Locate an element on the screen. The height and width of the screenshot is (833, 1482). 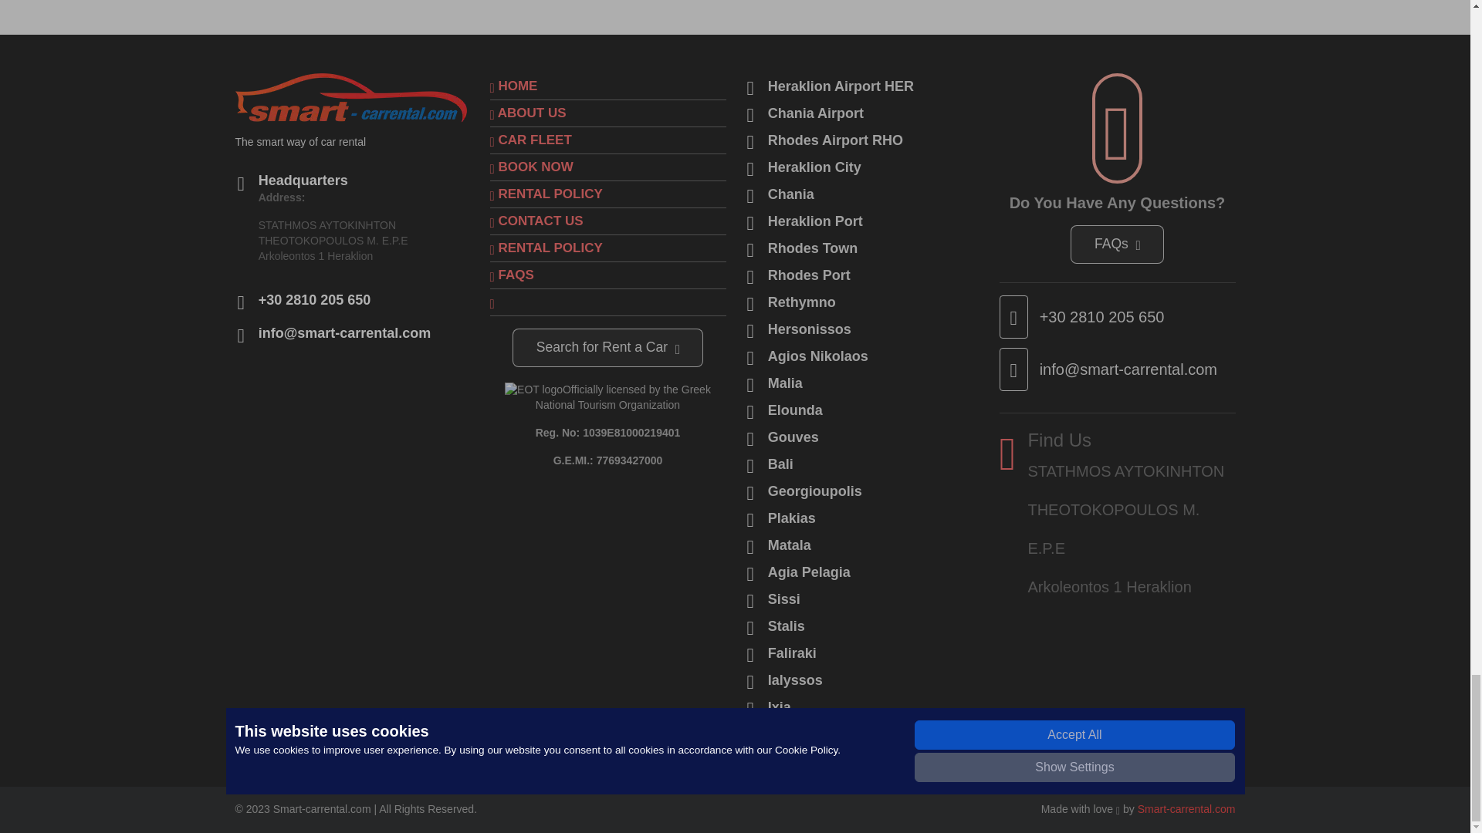
Authorized by Greek Ministry of Tourism is located at coordinates (534, 390).